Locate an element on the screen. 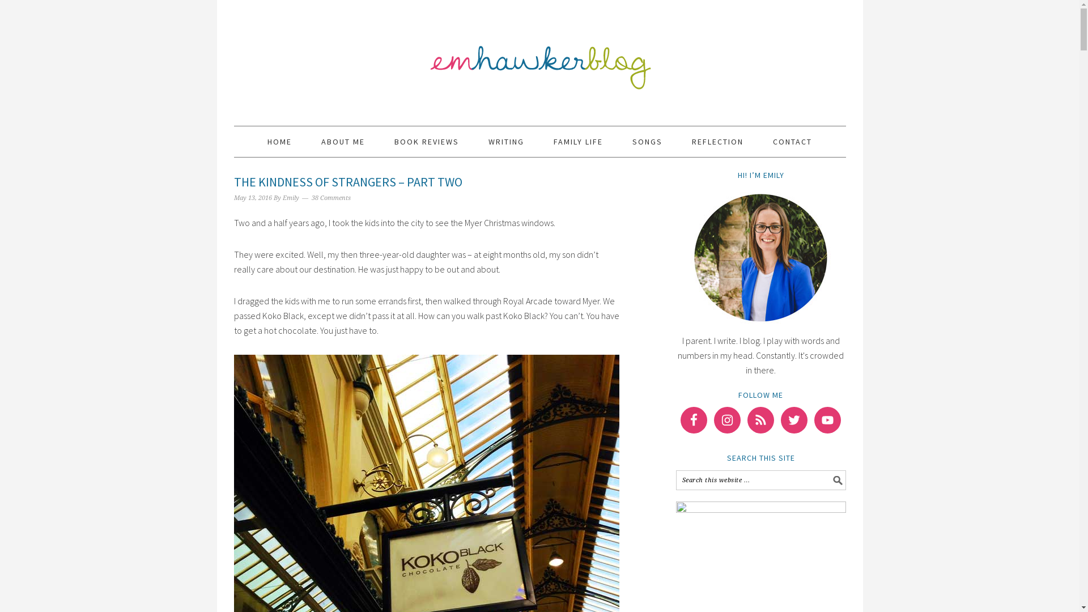  FAMILY LIFE is located at coordinates (578, 142).